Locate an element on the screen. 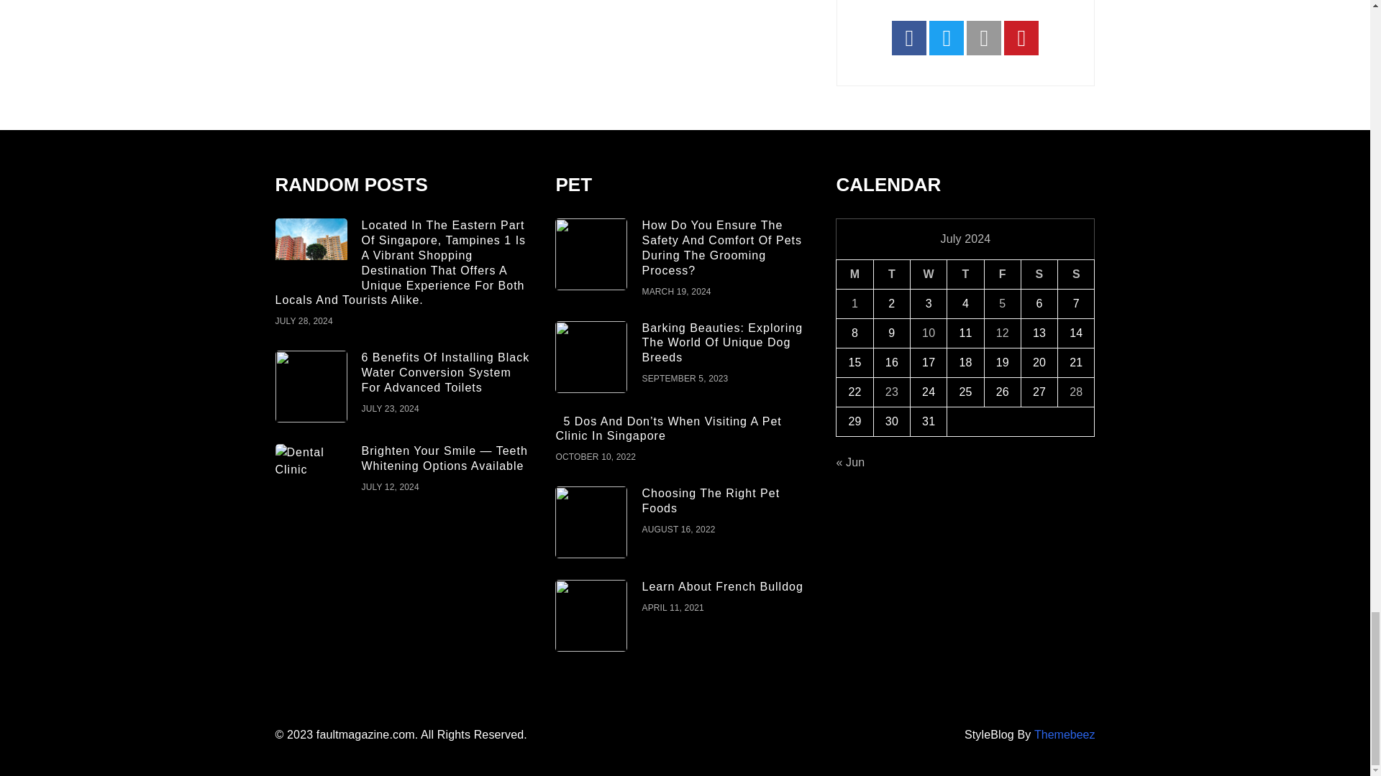 The image size is (1381, 776). Thursday is located at coordinates (965, 274).